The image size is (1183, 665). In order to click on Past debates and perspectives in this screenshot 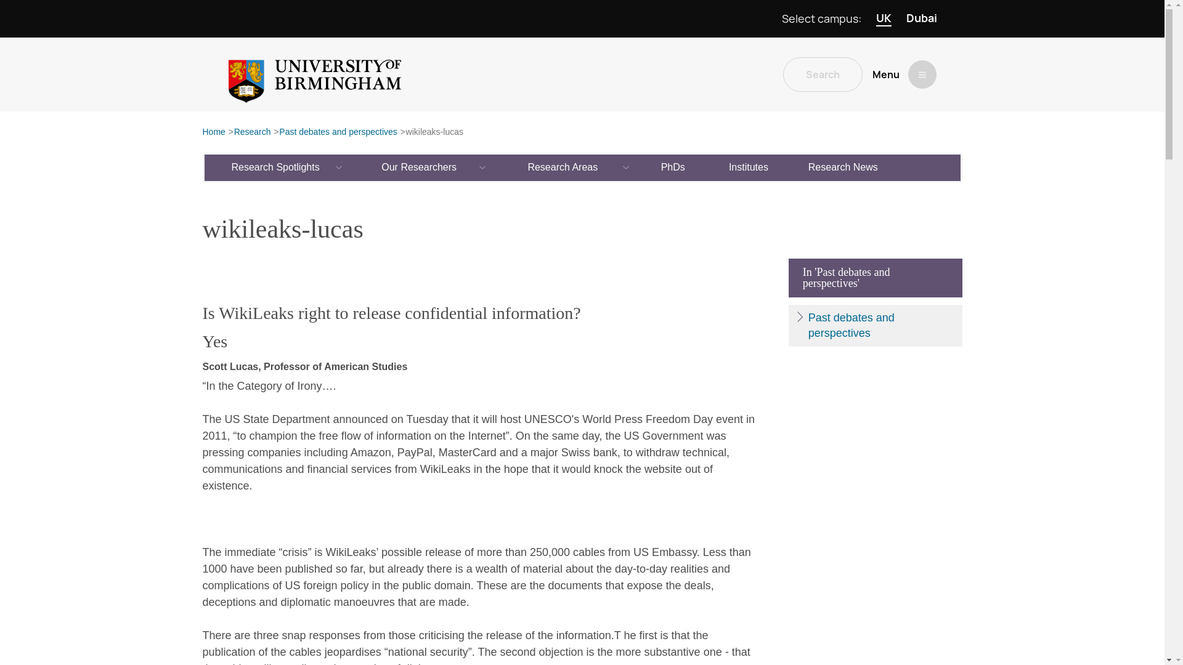, I will do `click(338, 132)`.